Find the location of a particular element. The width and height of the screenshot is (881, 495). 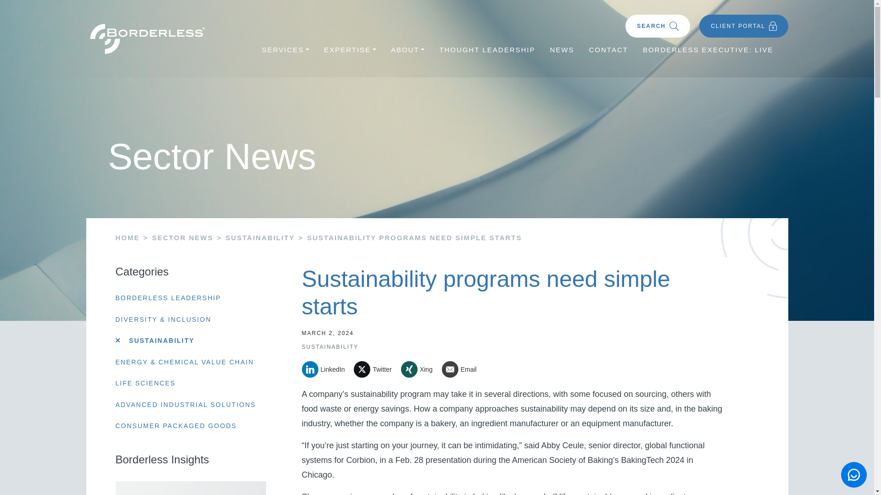

Share on LinkedIn is located at coordinates (327, 369).